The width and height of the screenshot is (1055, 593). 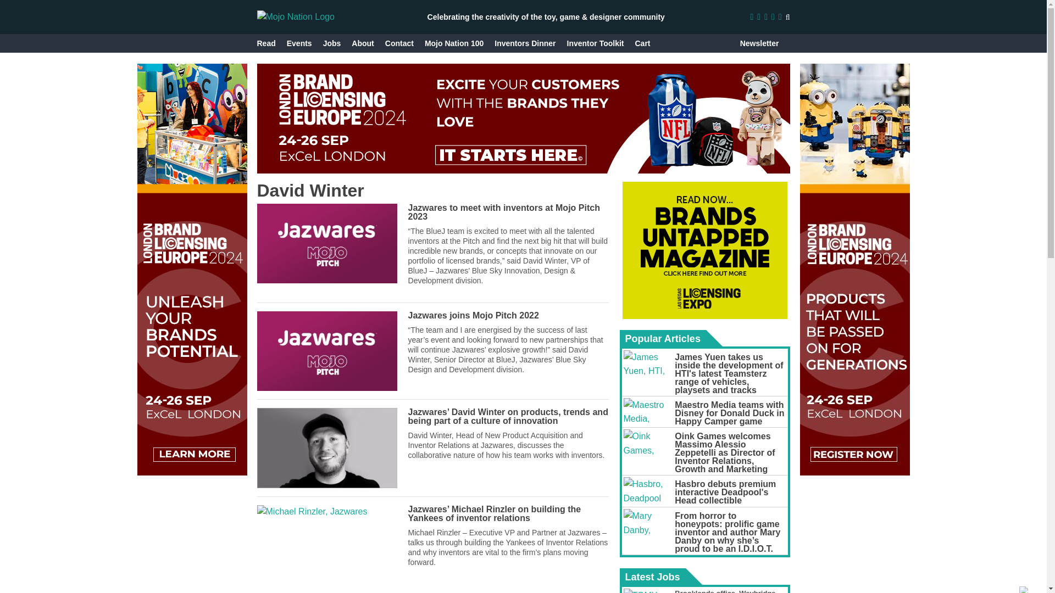 I want to click on Events, so click(x=299, y=43).